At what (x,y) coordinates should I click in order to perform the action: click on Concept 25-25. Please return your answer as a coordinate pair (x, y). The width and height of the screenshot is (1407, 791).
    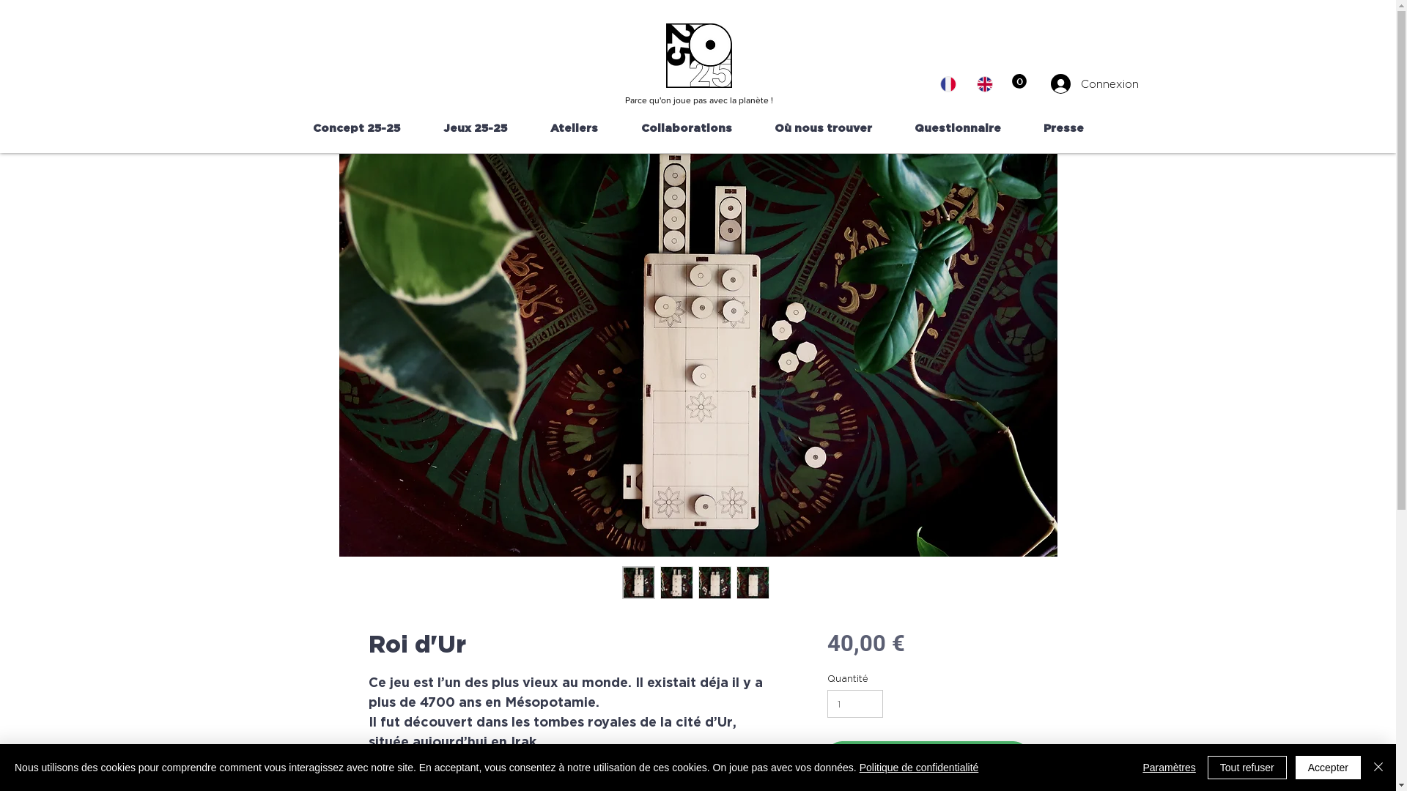
    Looking at the image, I should click on (357, 128).